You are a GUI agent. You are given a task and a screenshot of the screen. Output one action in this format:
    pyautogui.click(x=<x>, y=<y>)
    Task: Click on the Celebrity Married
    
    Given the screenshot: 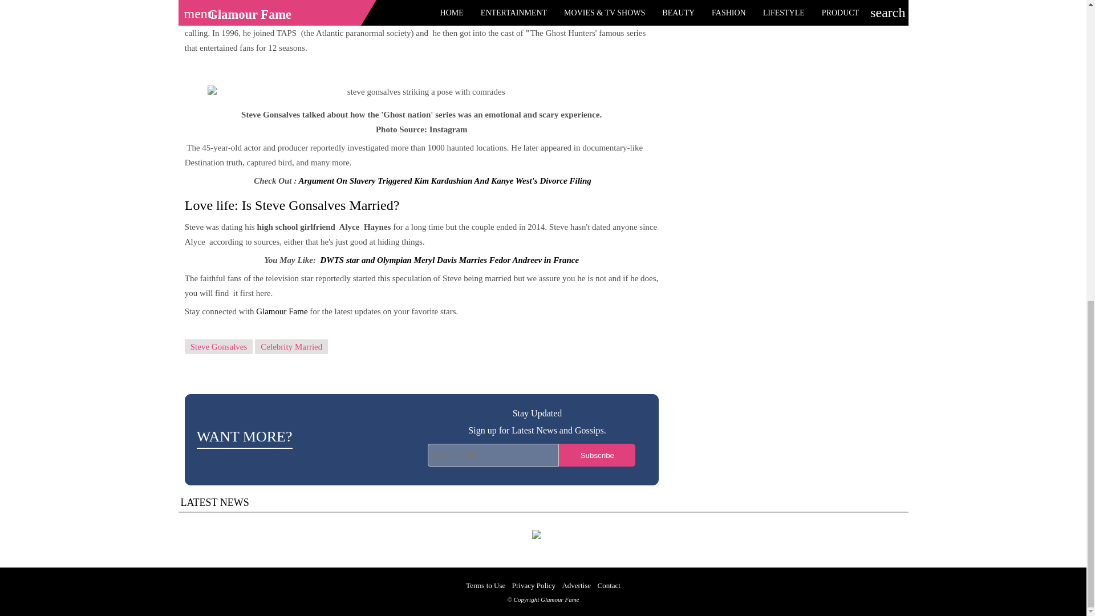 What is the action you would take?
    pyautogui.click(x=291, y=347)
    